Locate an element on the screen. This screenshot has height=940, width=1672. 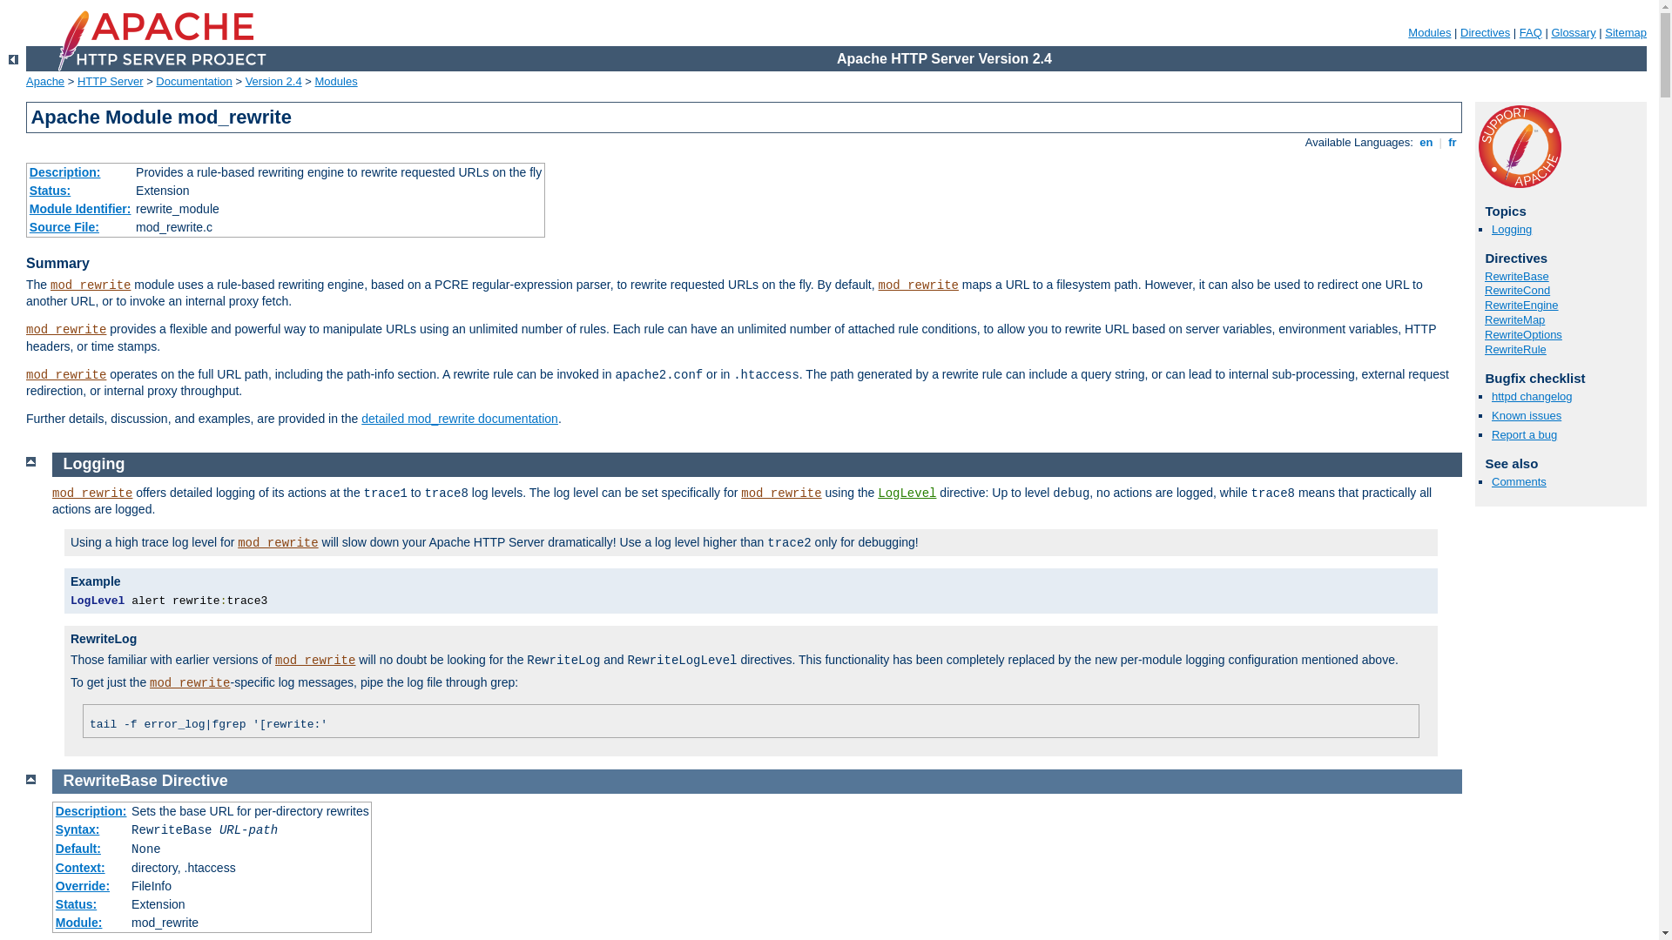
Glossary is located at coordinates (1573, 33).